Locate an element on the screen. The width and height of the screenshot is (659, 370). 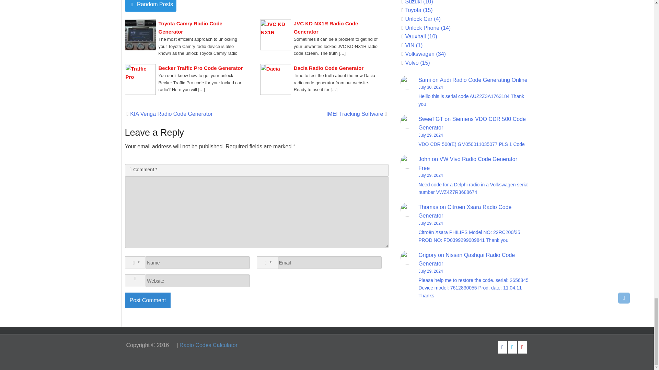
Post Comment is located at coordinates (148, 300).